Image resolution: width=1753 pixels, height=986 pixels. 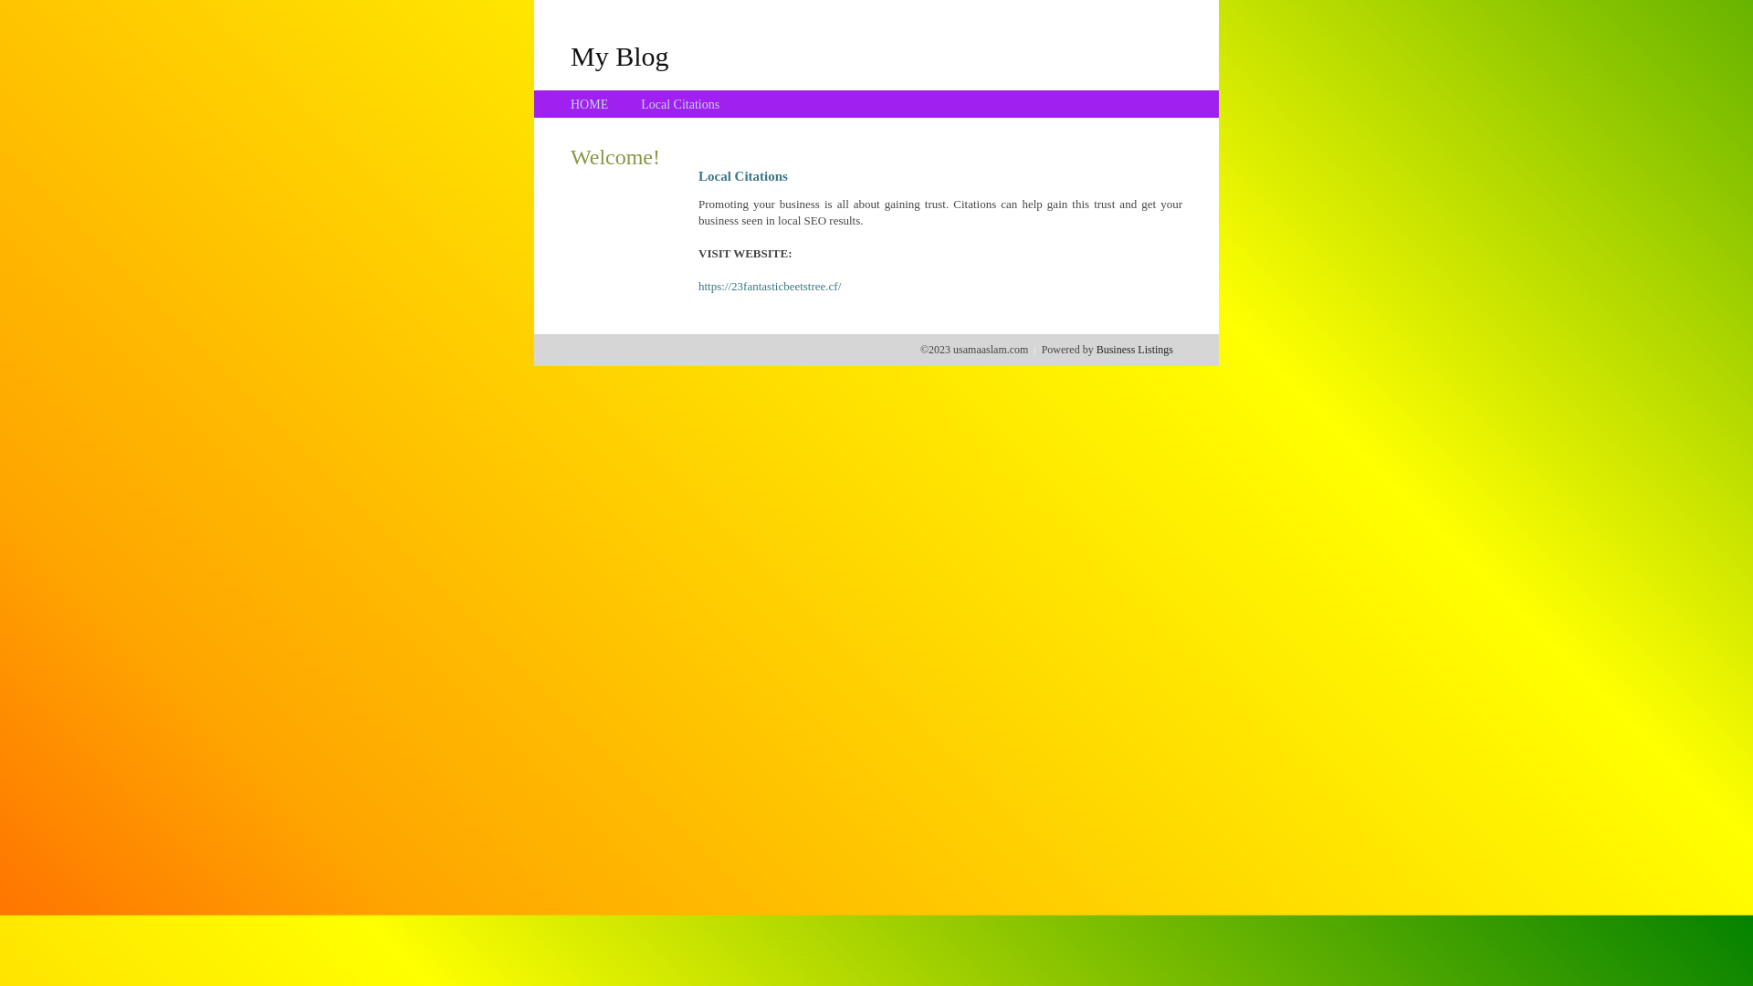 I want to click on My Blog, so click(x=620, y=56).